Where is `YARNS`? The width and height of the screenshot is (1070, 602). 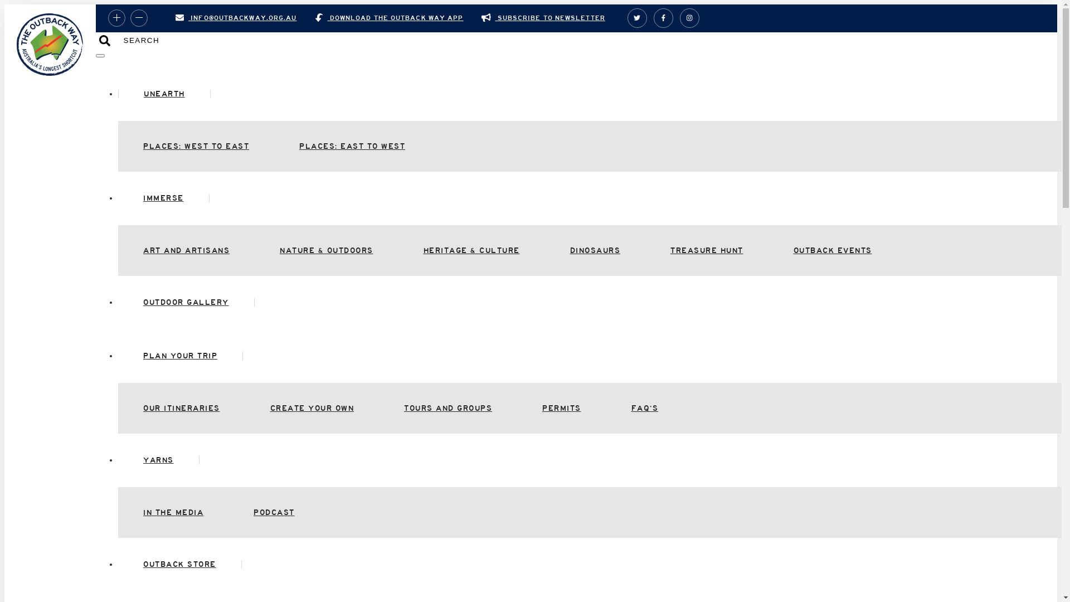 YARNS is located at coordinates (159, 460).